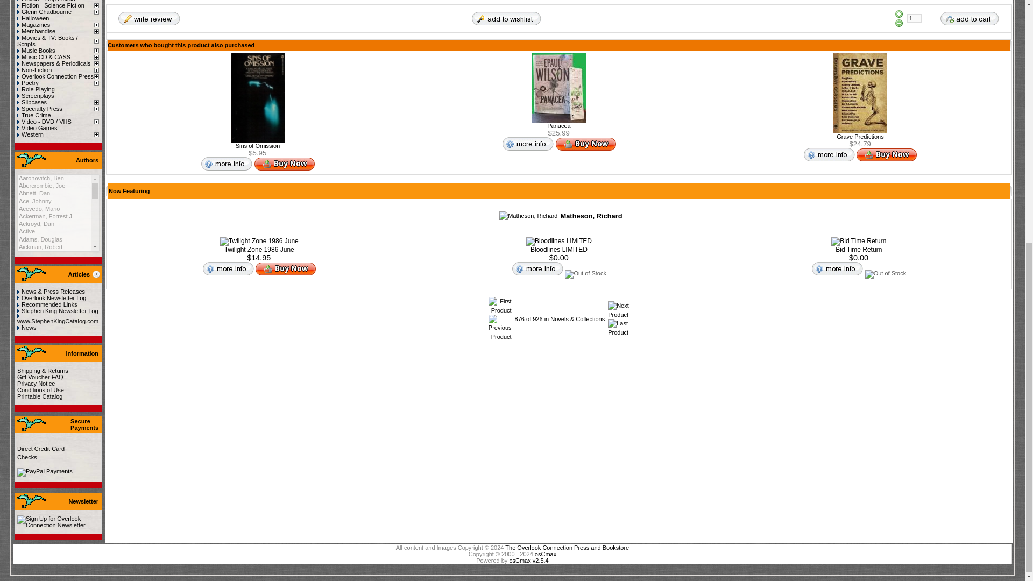 The height and width of the screenshot is (581, 1033). I want to click on 1, so click(914, 18).